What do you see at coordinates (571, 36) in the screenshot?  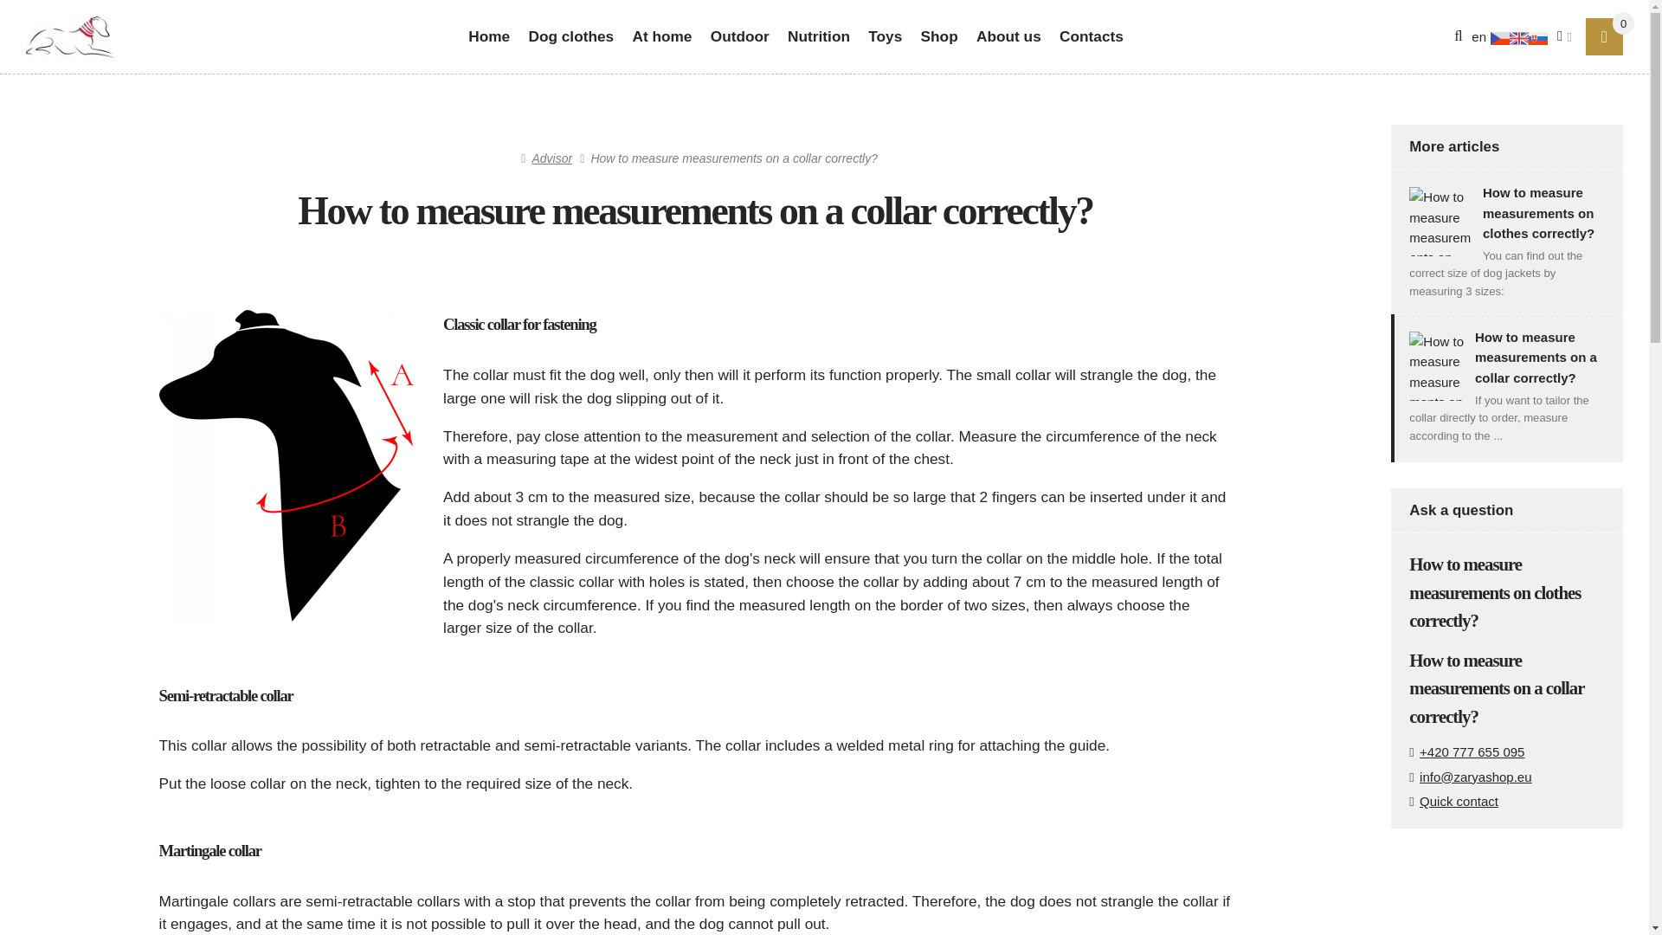 I see `Dog clothes` at bounding box center [571, 36].